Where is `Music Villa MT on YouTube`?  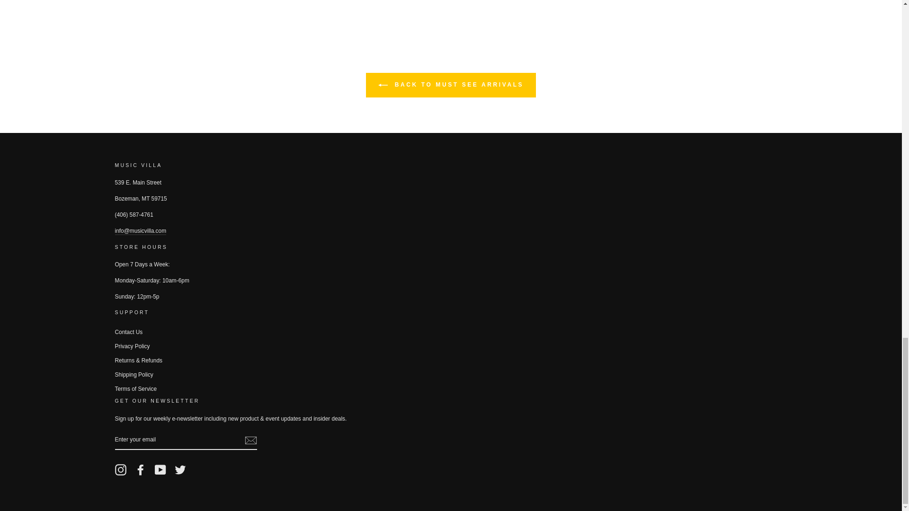 Music Villa MT on YouTube is located at coordinates (160, 469).